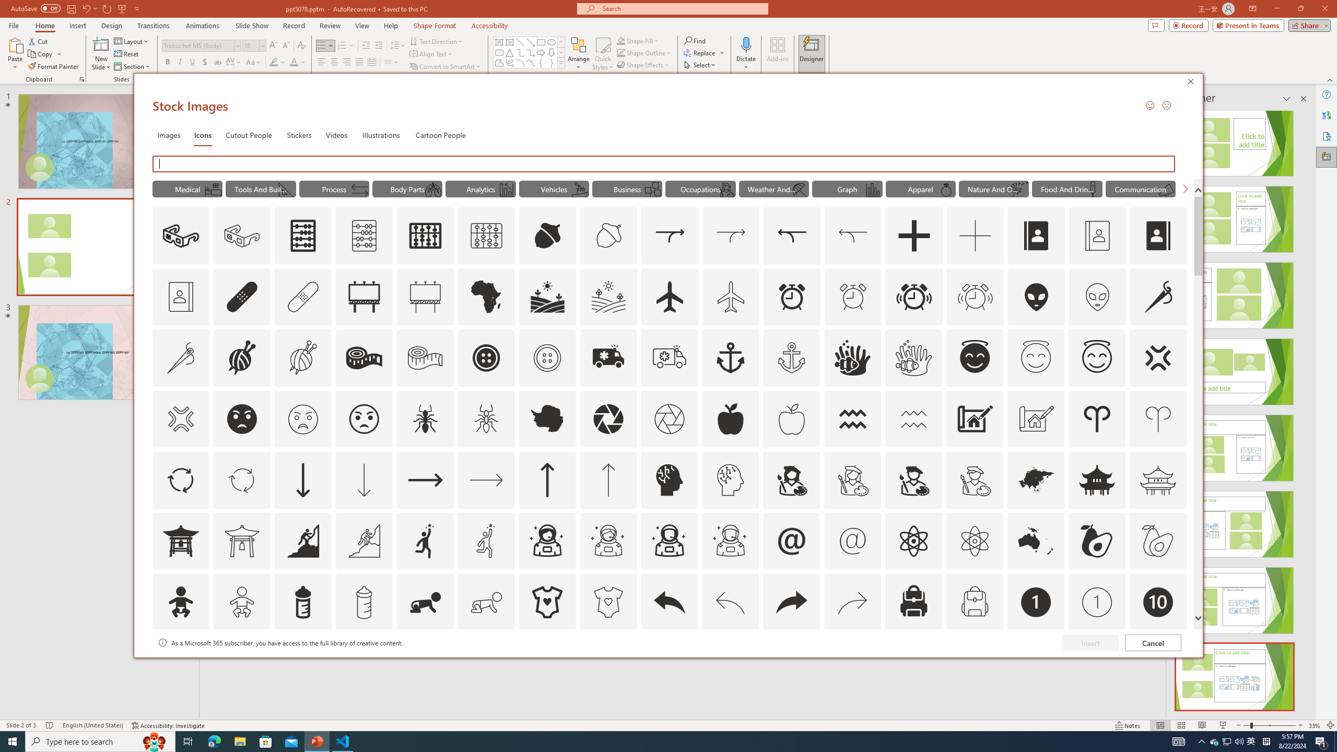 Image resolution: width=1337 pixels, height=752 pixels. I want to click on "Analytics" Icons., so click(480, 189).